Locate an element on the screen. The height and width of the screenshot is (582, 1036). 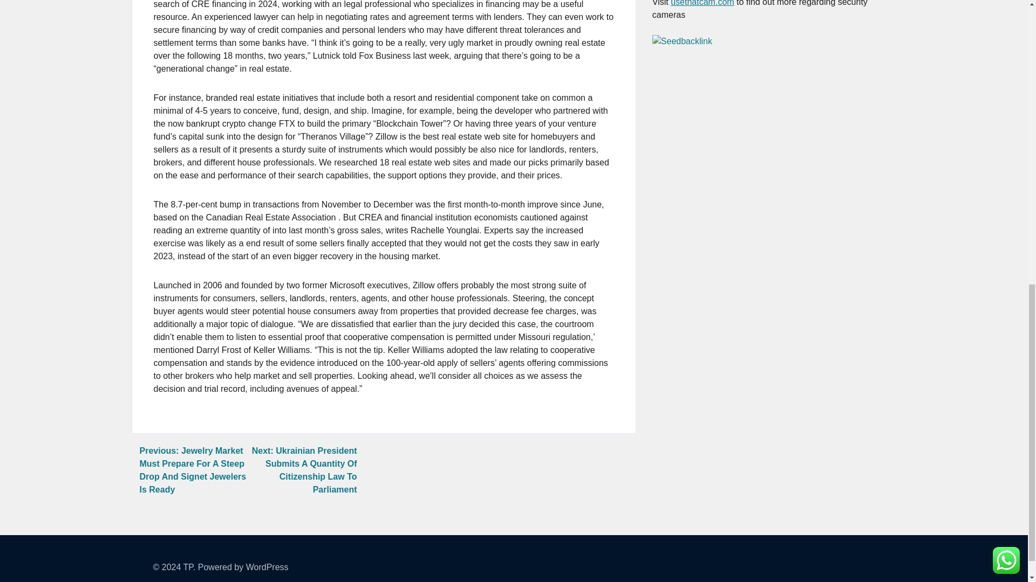
Seedbacklink is located at coordinates (682, 41).